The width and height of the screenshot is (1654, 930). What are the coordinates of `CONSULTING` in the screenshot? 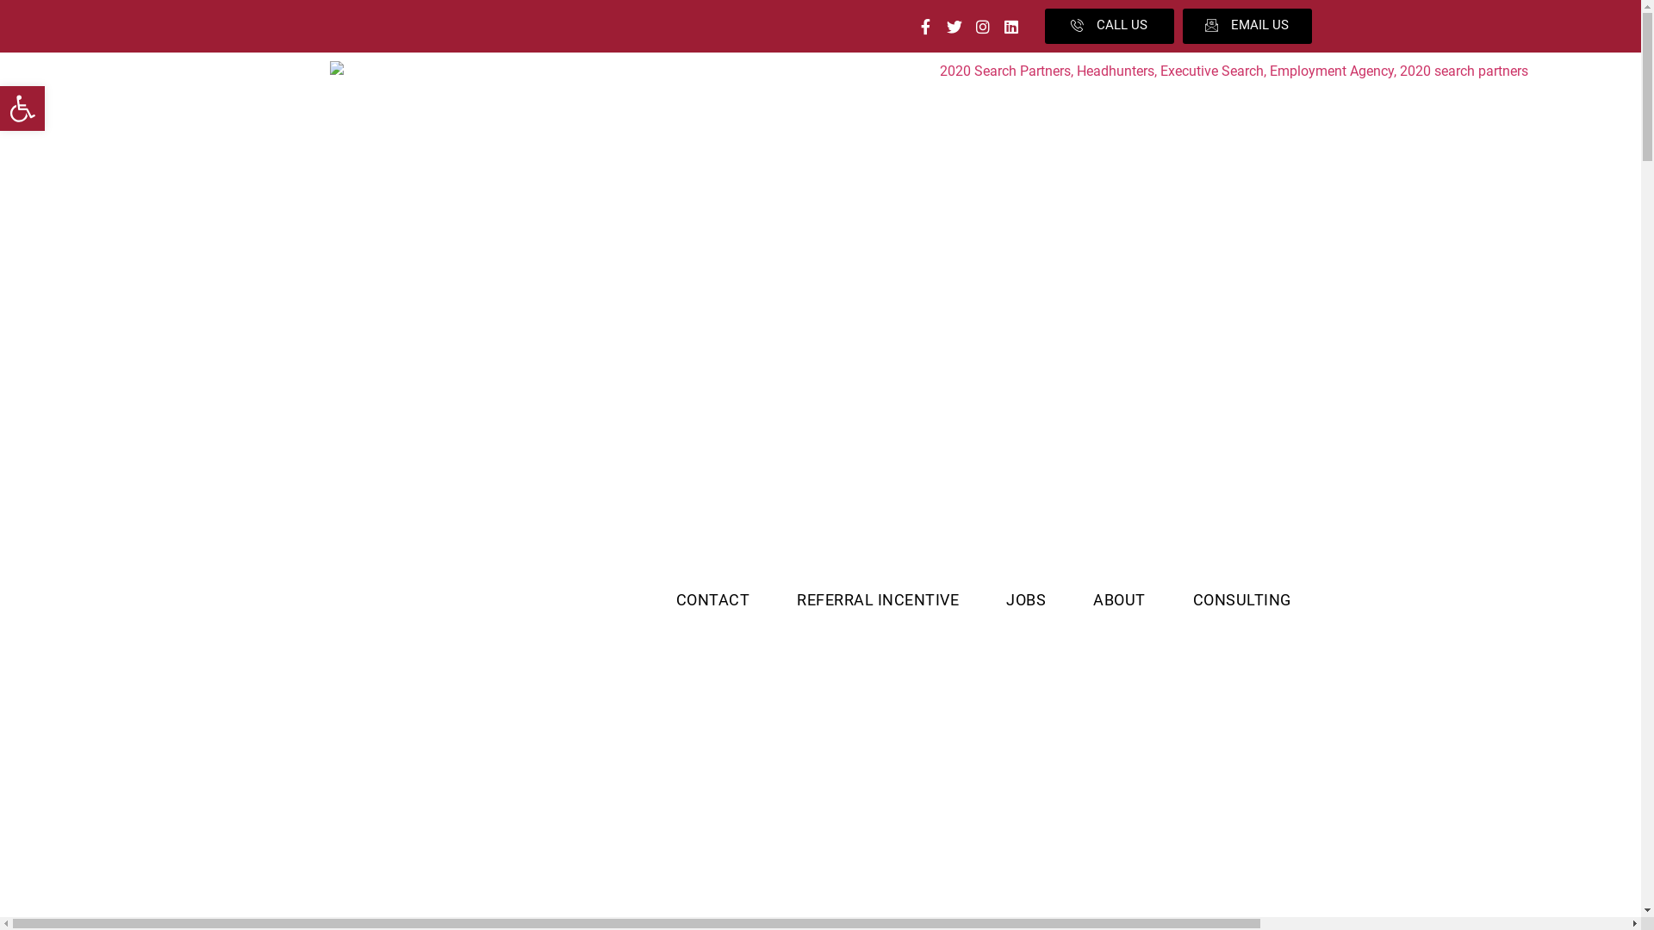 It's located at (1242, 600).